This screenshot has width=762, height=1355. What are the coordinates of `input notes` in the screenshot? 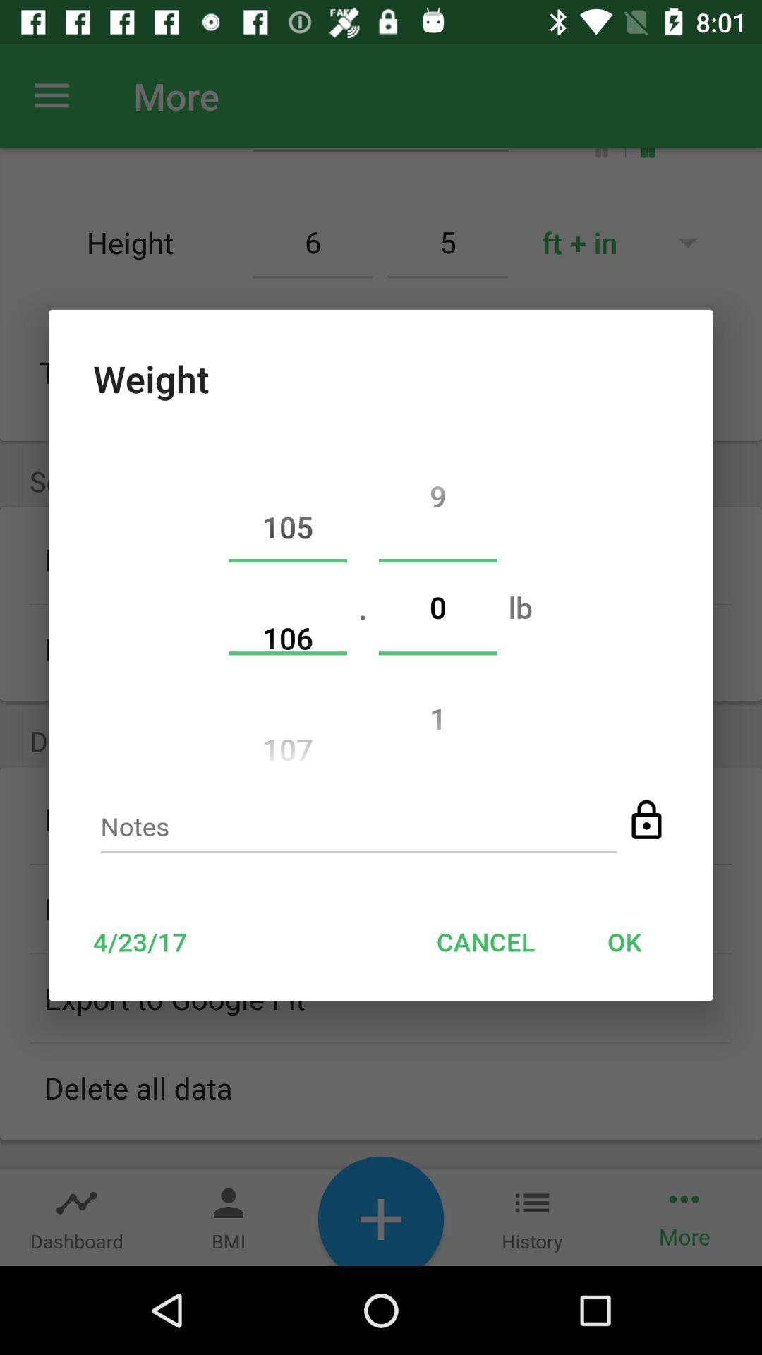 It's located at (358, 831).